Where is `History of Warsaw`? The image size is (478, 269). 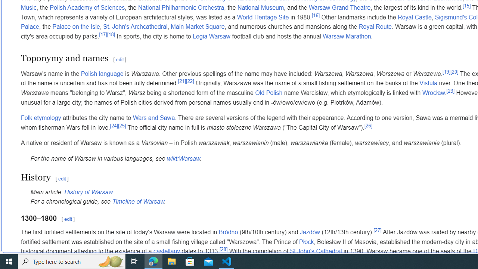 History of Warsaw is located at coordinates (88, 192).